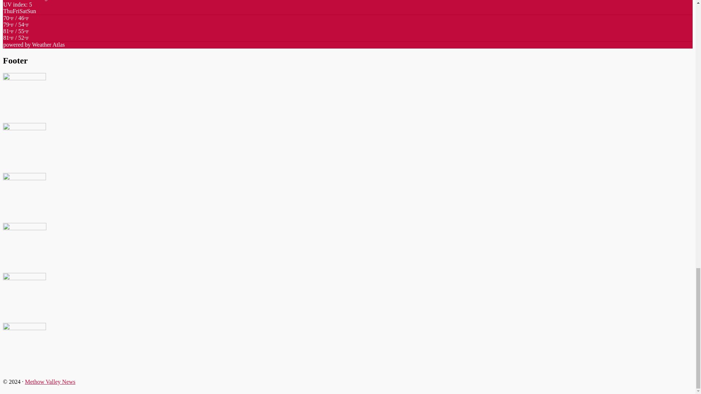 The height and width of the screenshot is (394, 701). What do you see at coordinates (16, 34) in the screenshot?
I see `Cloudy` at bounding box center [16, 34].